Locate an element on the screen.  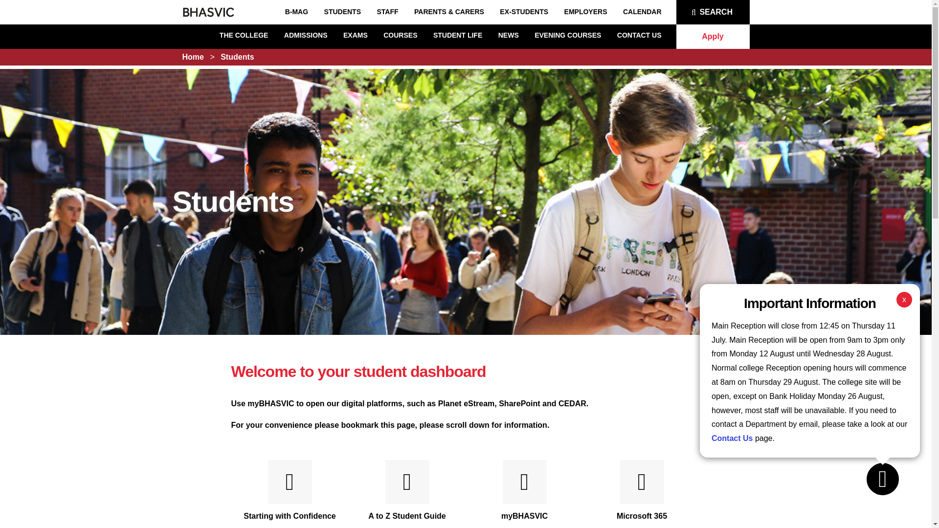
COURSES is located at coordinates (400, 35).